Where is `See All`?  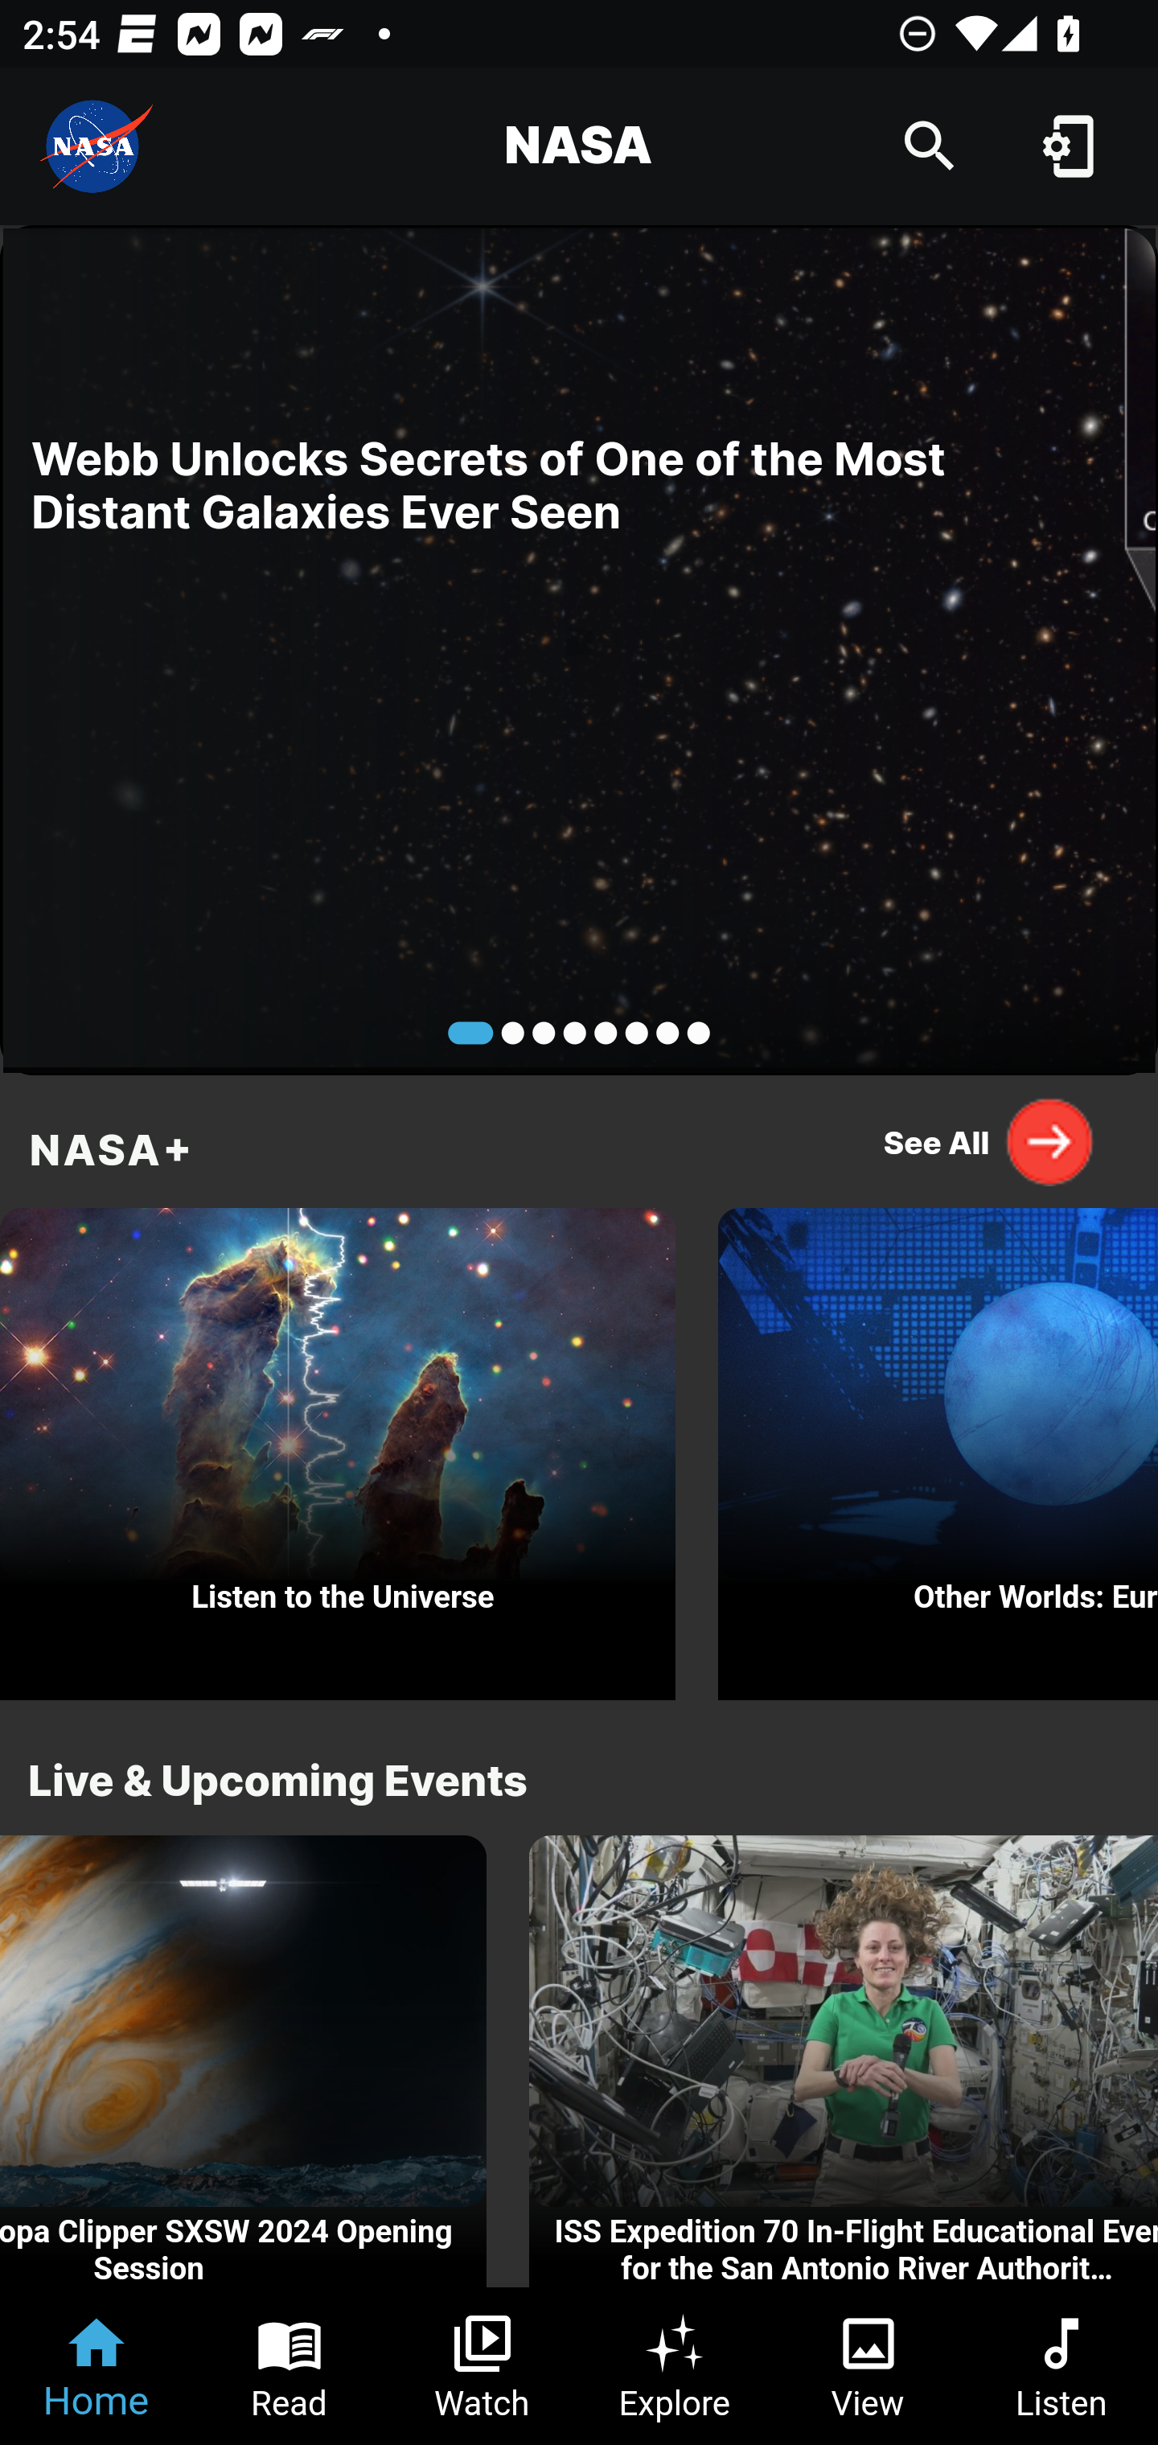
See All is located at coordinates (989, 1141).